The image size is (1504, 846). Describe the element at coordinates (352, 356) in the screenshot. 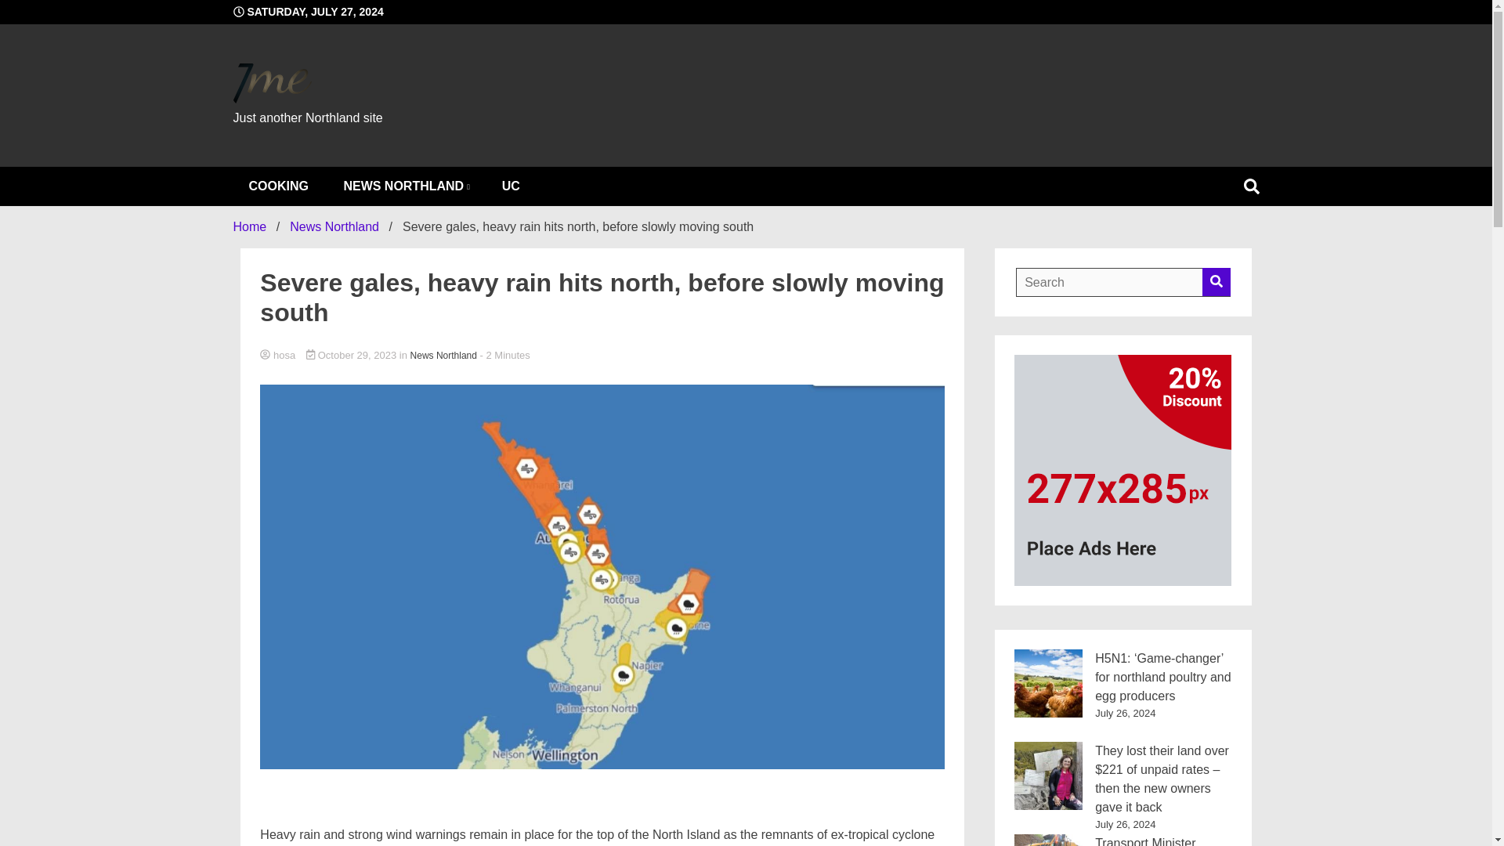

I see `October 29, 2023` at that location.